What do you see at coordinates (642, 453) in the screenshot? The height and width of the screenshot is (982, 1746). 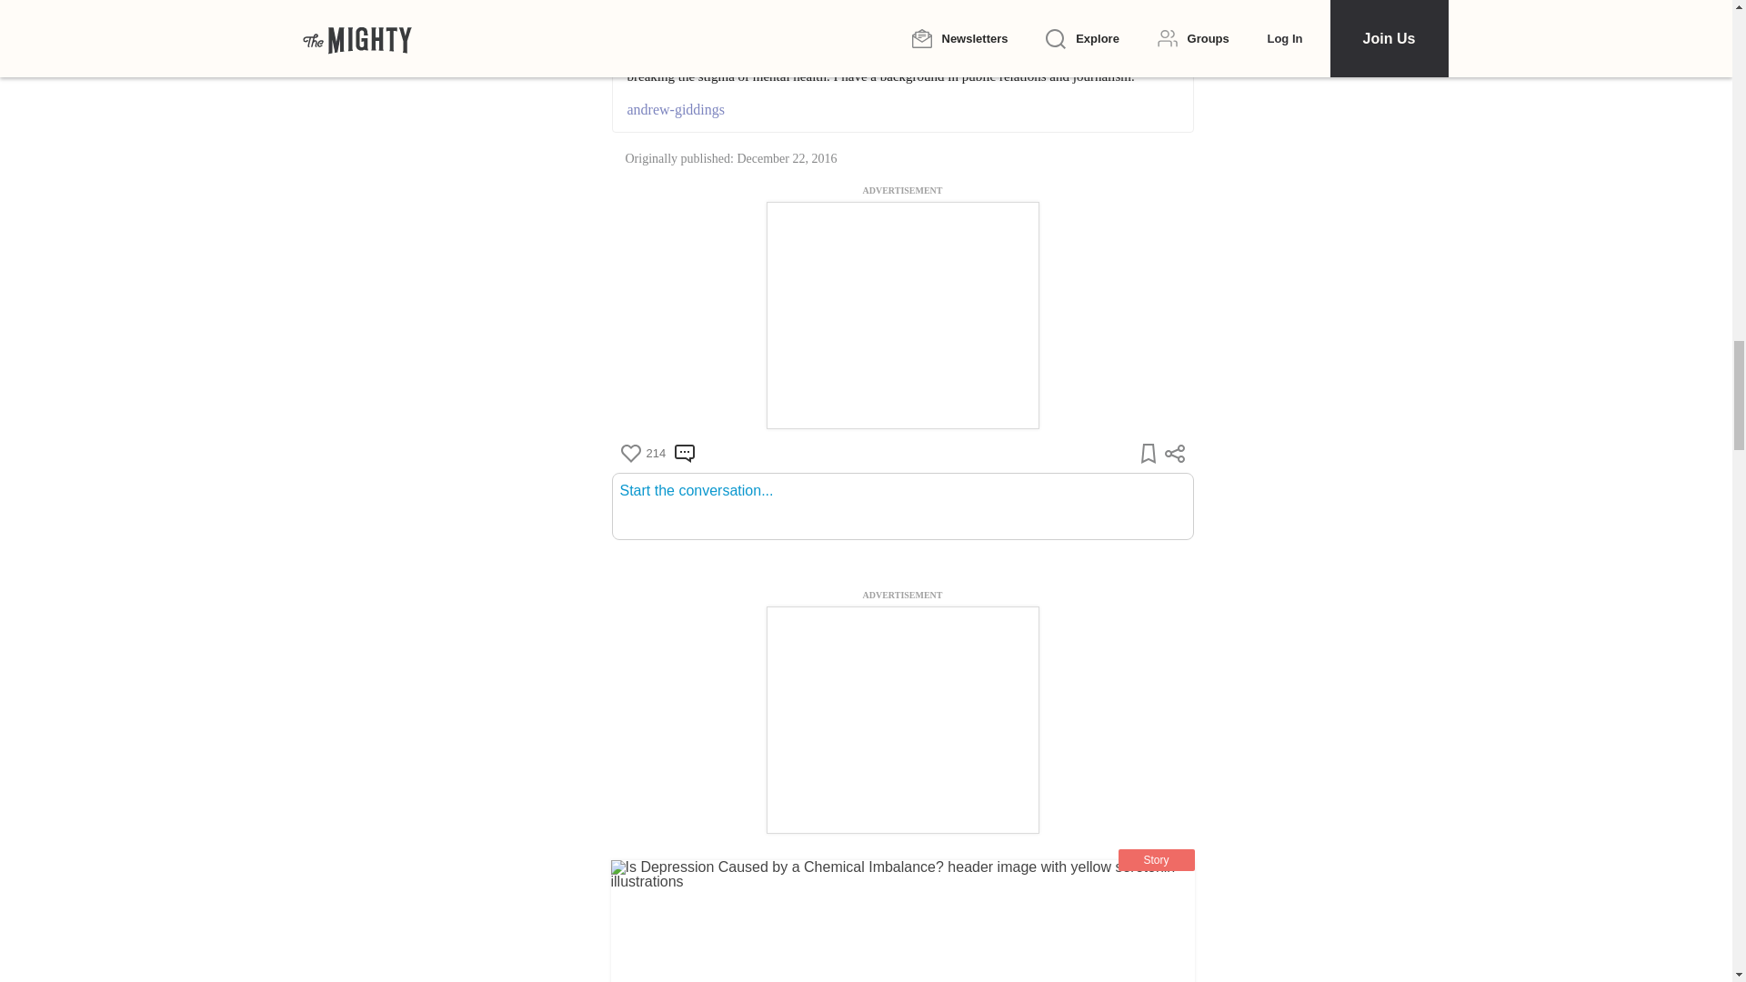 I see `214` at bounding box center [642, 453].